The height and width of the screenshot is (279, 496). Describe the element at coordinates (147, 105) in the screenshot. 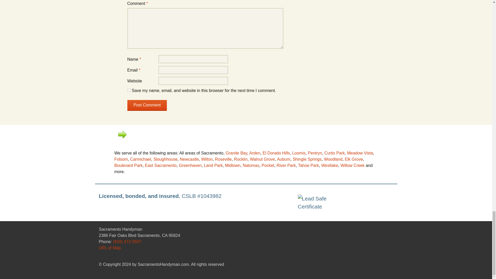

I see `Post Comment` at that location.